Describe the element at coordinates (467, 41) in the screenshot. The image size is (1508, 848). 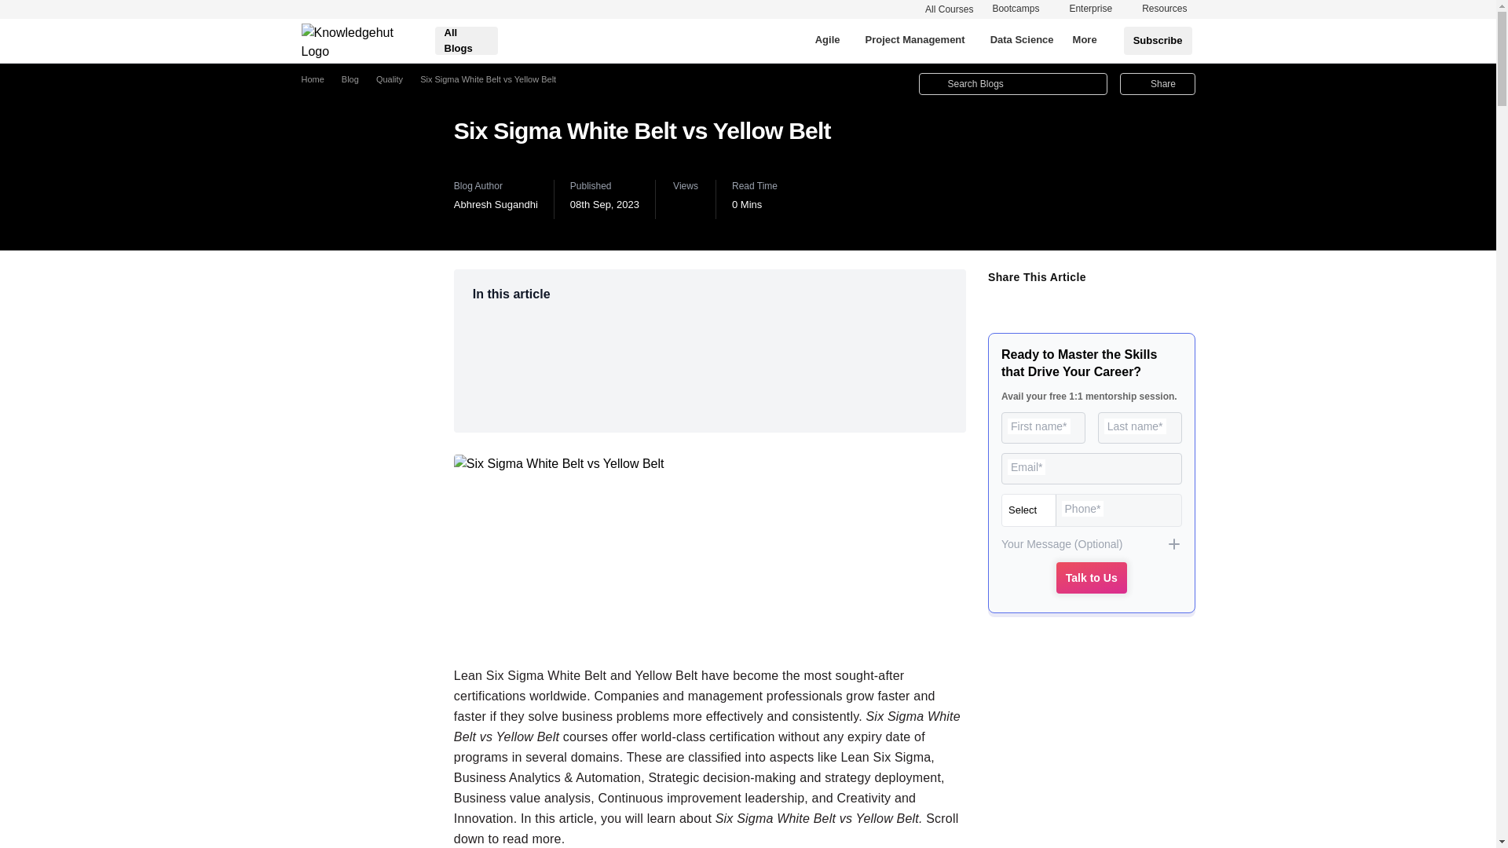
I see `All Blogs` at that location.